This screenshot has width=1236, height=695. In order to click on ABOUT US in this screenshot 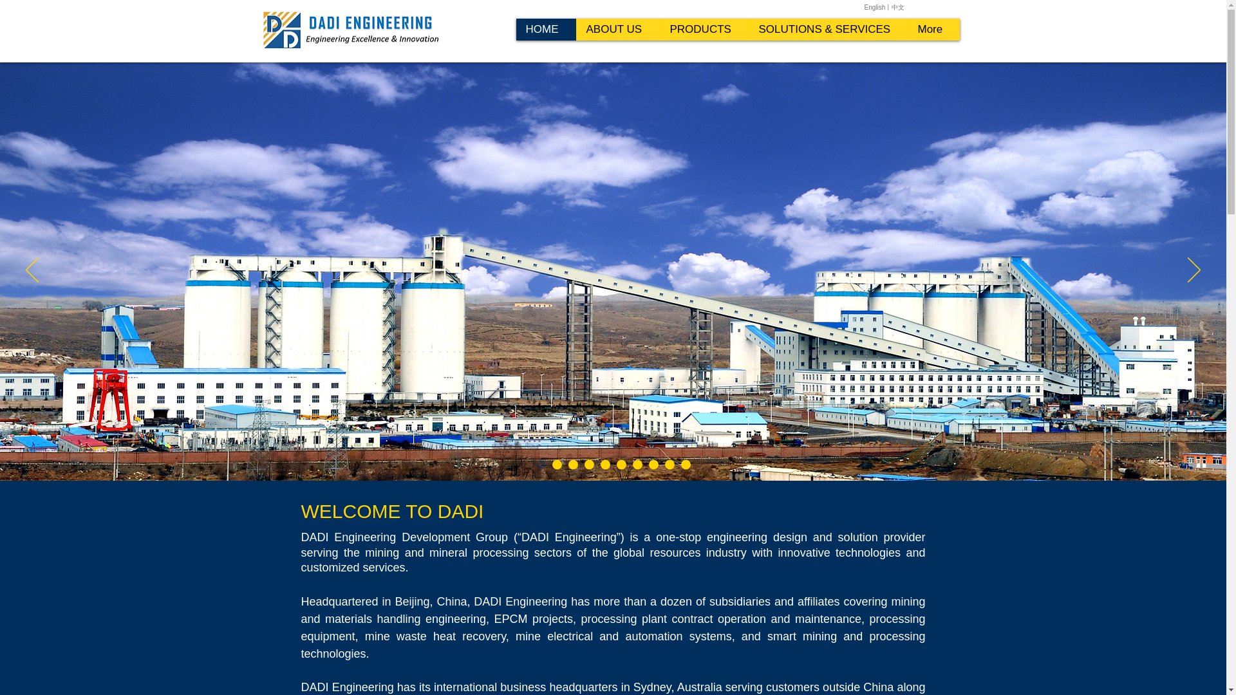, I will do `click(617, 30)`.